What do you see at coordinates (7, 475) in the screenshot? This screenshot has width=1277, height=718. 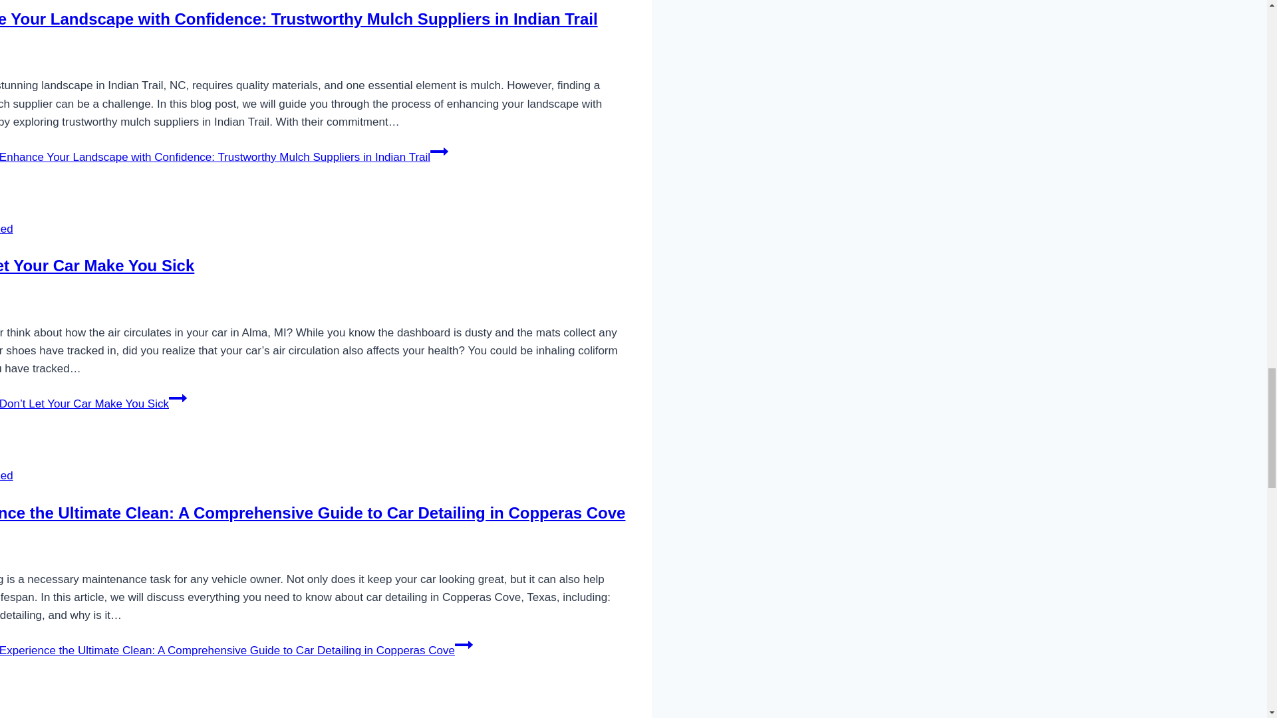 I see `Uncategorized` at bounding box center [7, 475].